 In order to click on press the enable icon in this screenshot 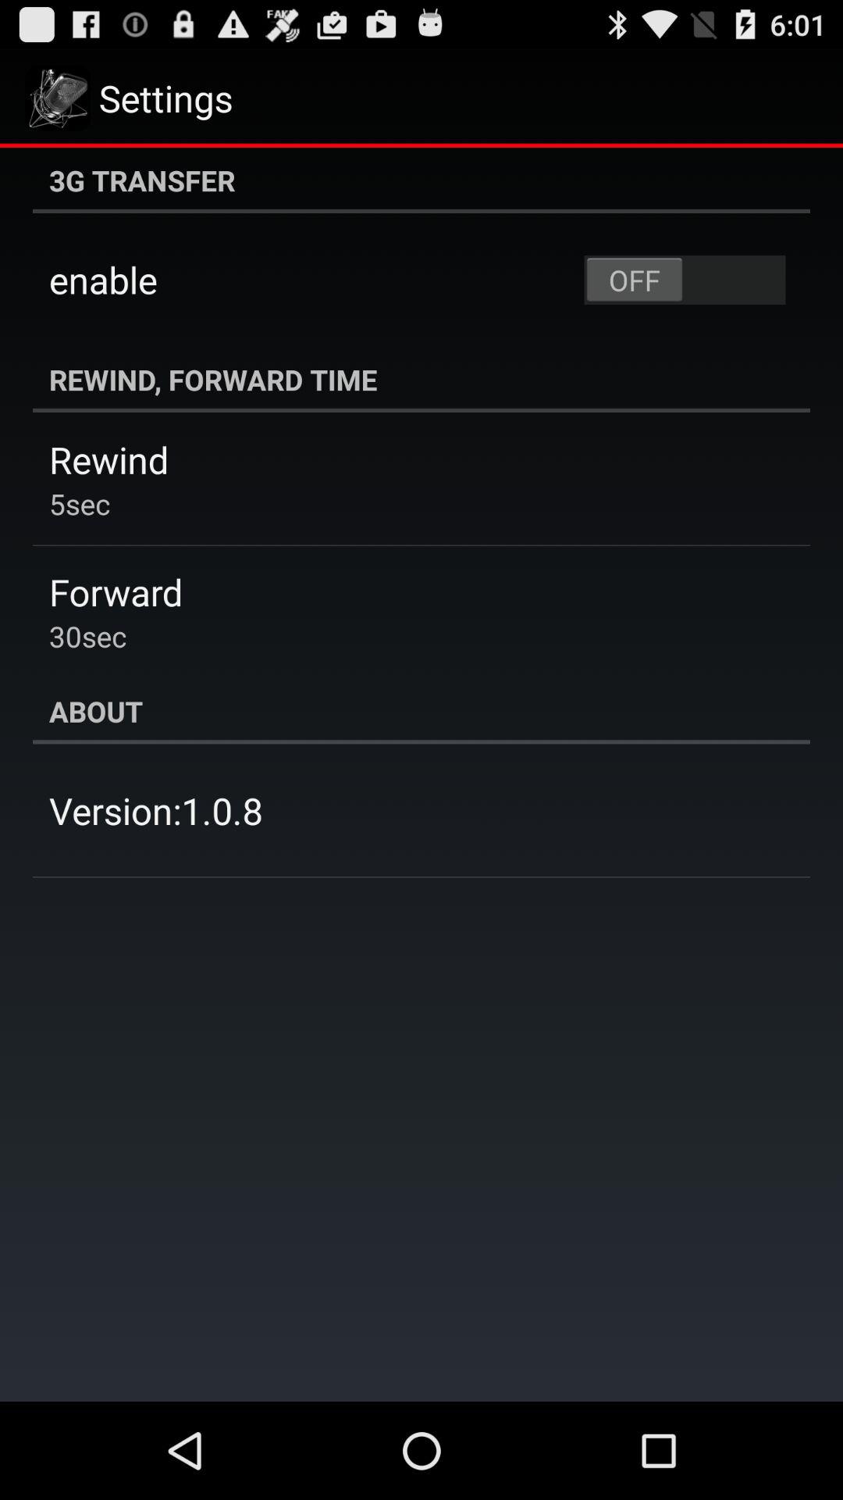, I will do `click(103, 280)`.